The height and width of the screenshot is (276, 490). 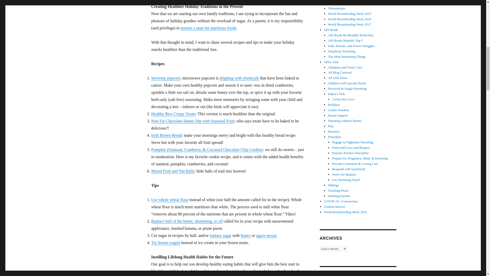 I want to click on Mixed Fruit and Nut Balls, so click(x=173, y=171).